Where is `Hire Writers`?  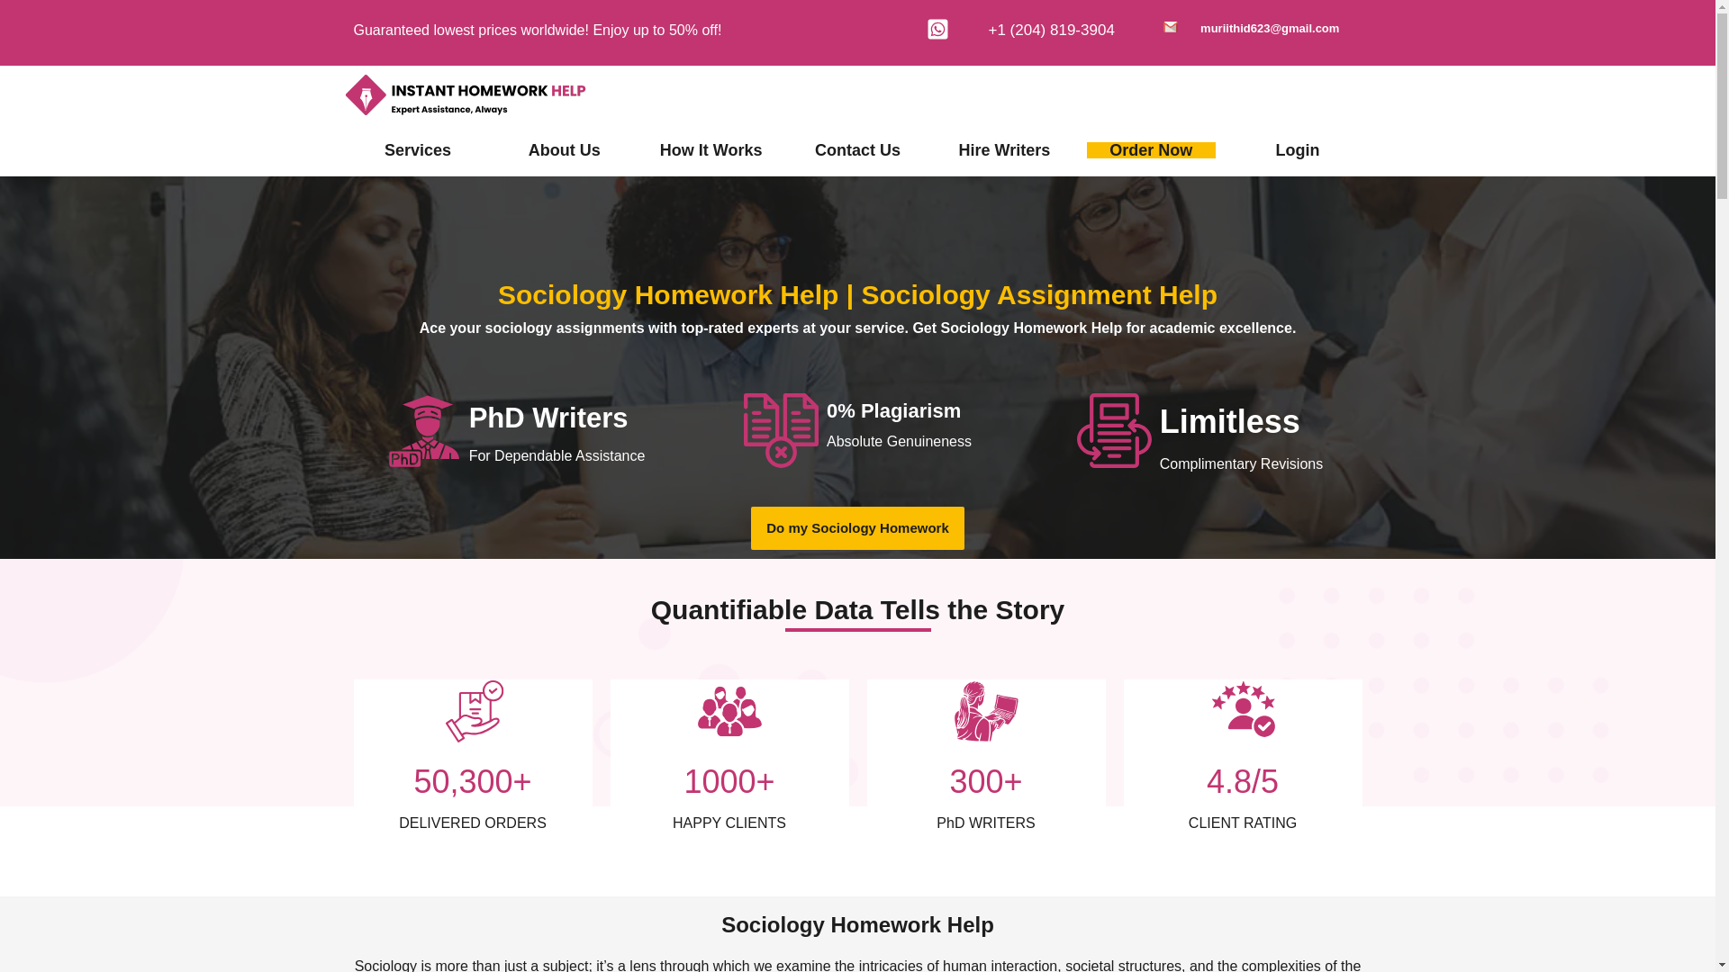 Hire Writers is located at coordinates (1003, 149).